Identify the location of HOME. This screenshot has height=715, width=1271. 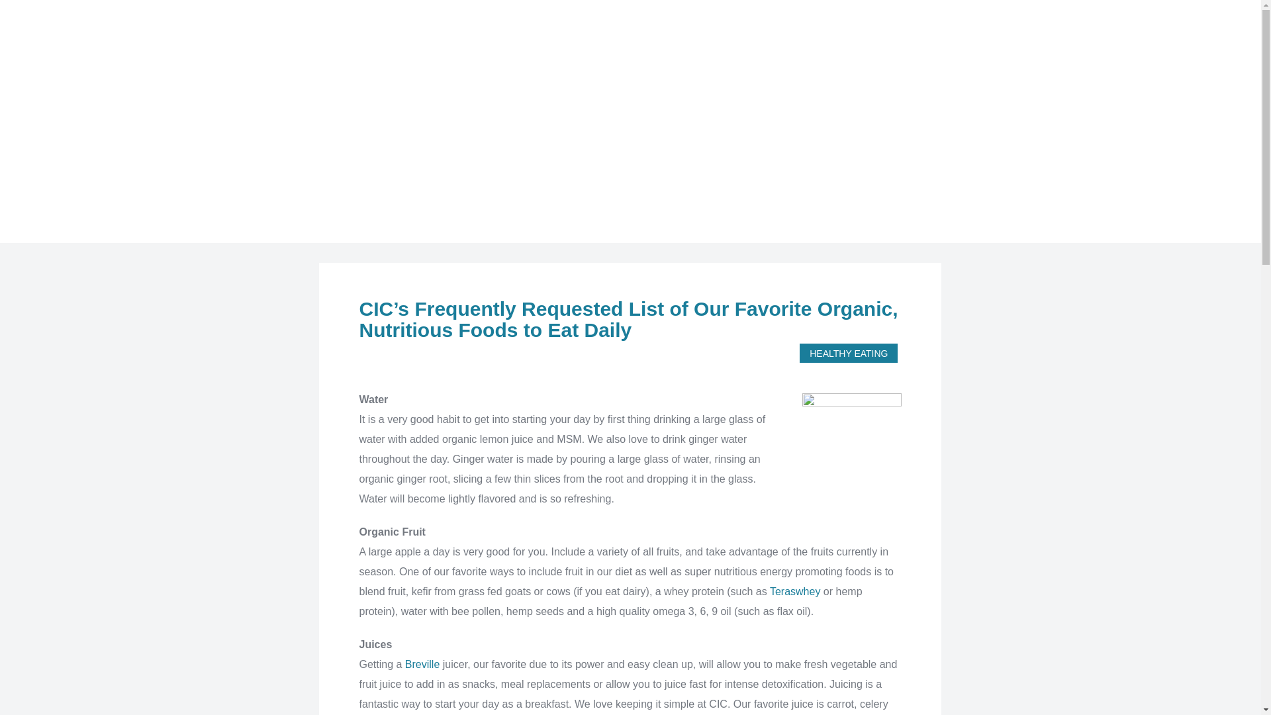
(712, 34).